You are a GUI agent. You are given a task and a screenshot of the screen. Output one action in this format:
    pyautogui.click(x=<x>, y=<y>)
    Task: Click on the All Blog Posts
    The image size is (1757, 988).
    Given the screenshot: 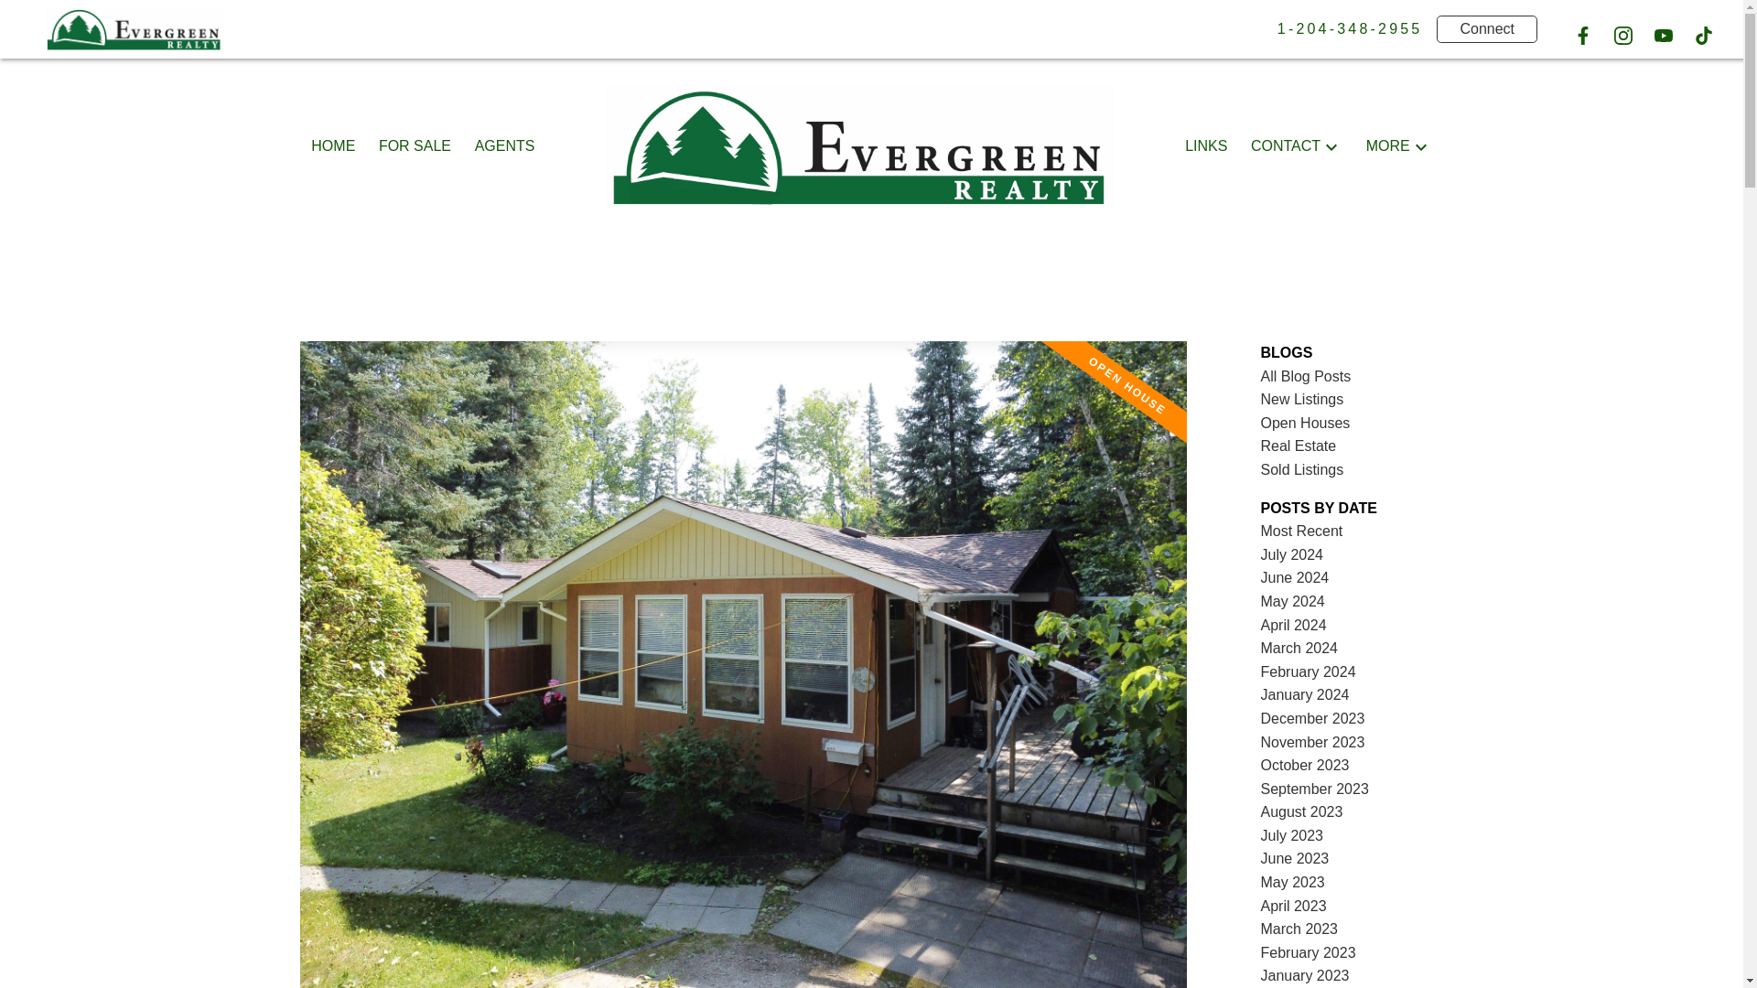 What is the action you would take?
    pyautogui.click(x=1306, y=376)
    